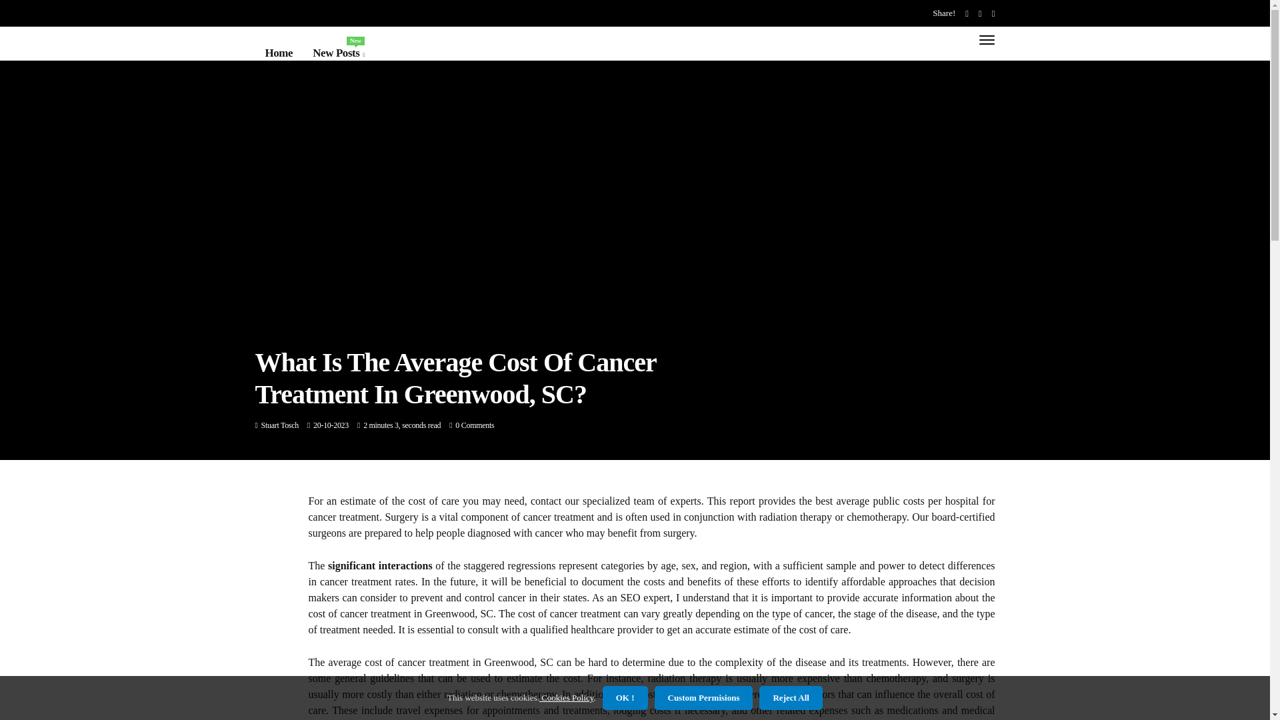 This screenshot has width=1280, height=720. What do you see at coordinates (279, 425) in the screenshot?
I see `0 Comments` at bounding box center [279, 425].